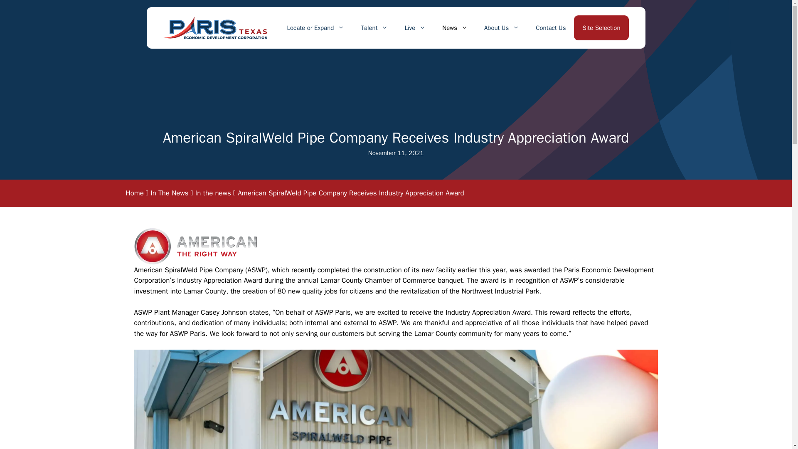  I want to click on About Us, so click(501, 27).